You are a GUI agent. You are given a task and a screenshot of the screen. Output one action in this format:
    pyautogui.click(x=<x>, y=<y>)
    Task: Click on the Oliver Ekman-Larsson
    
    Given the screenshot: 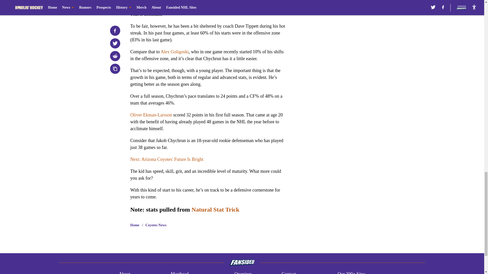 What is the action you would take?
    pyautogui.click(x=151, y=115)
    